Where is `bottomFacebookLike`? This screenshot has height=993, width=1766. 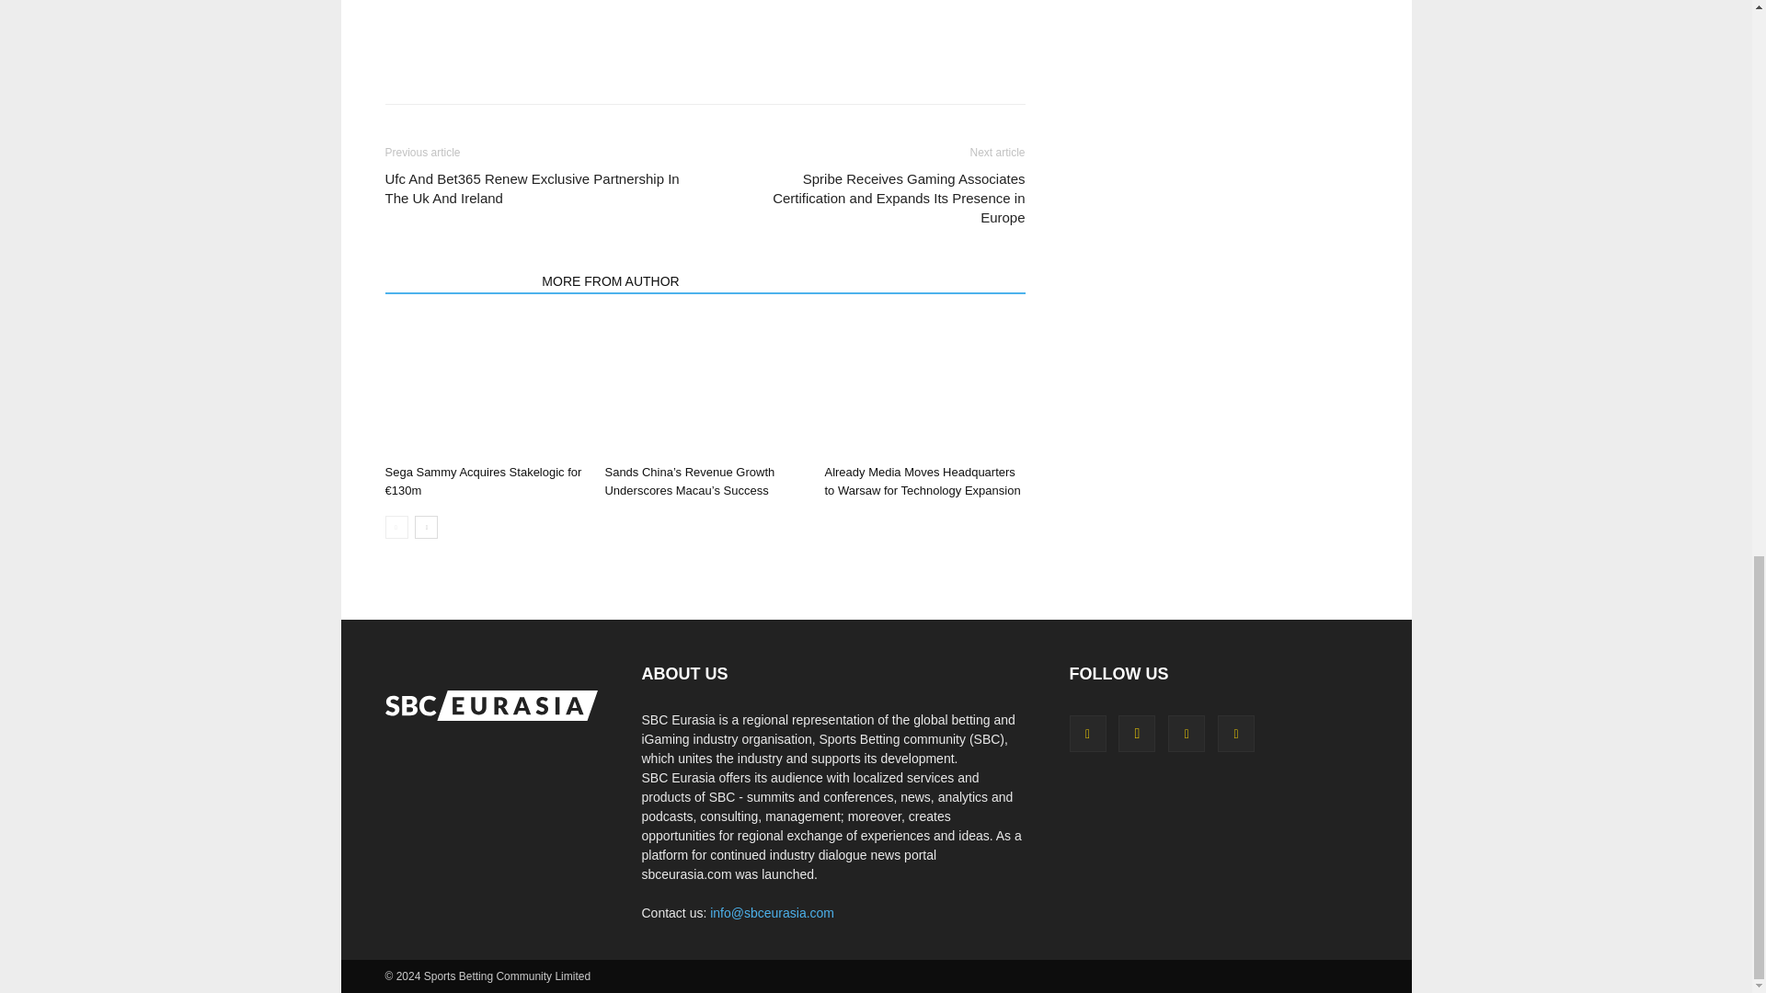
bottomFacebookLike is located at coordinates (522, 25).